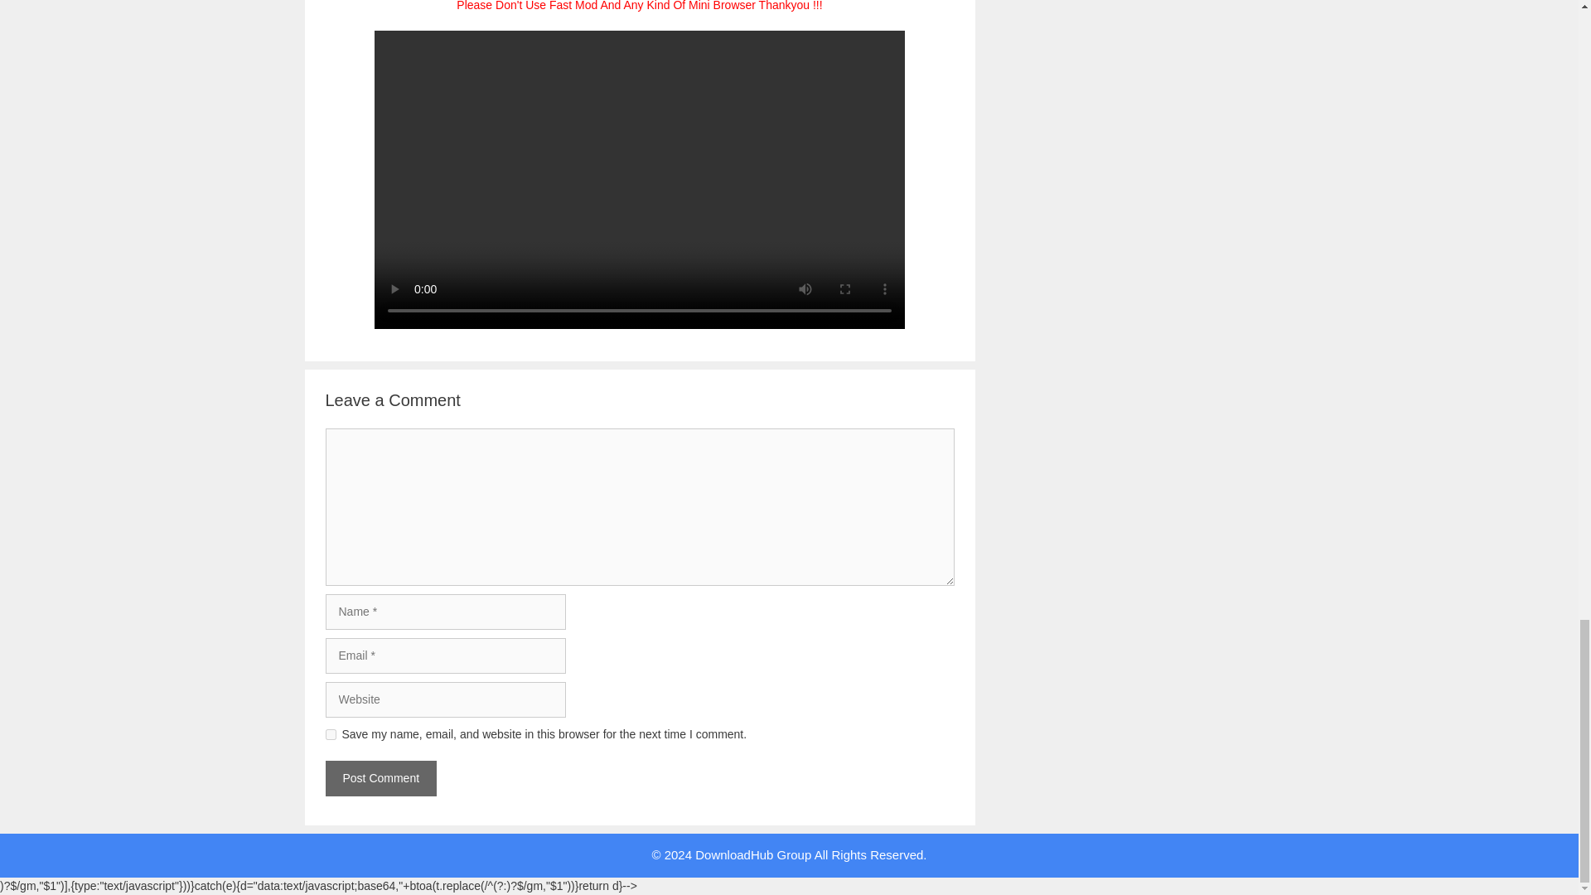  I want to click on Post Comment, so click(380, 779).